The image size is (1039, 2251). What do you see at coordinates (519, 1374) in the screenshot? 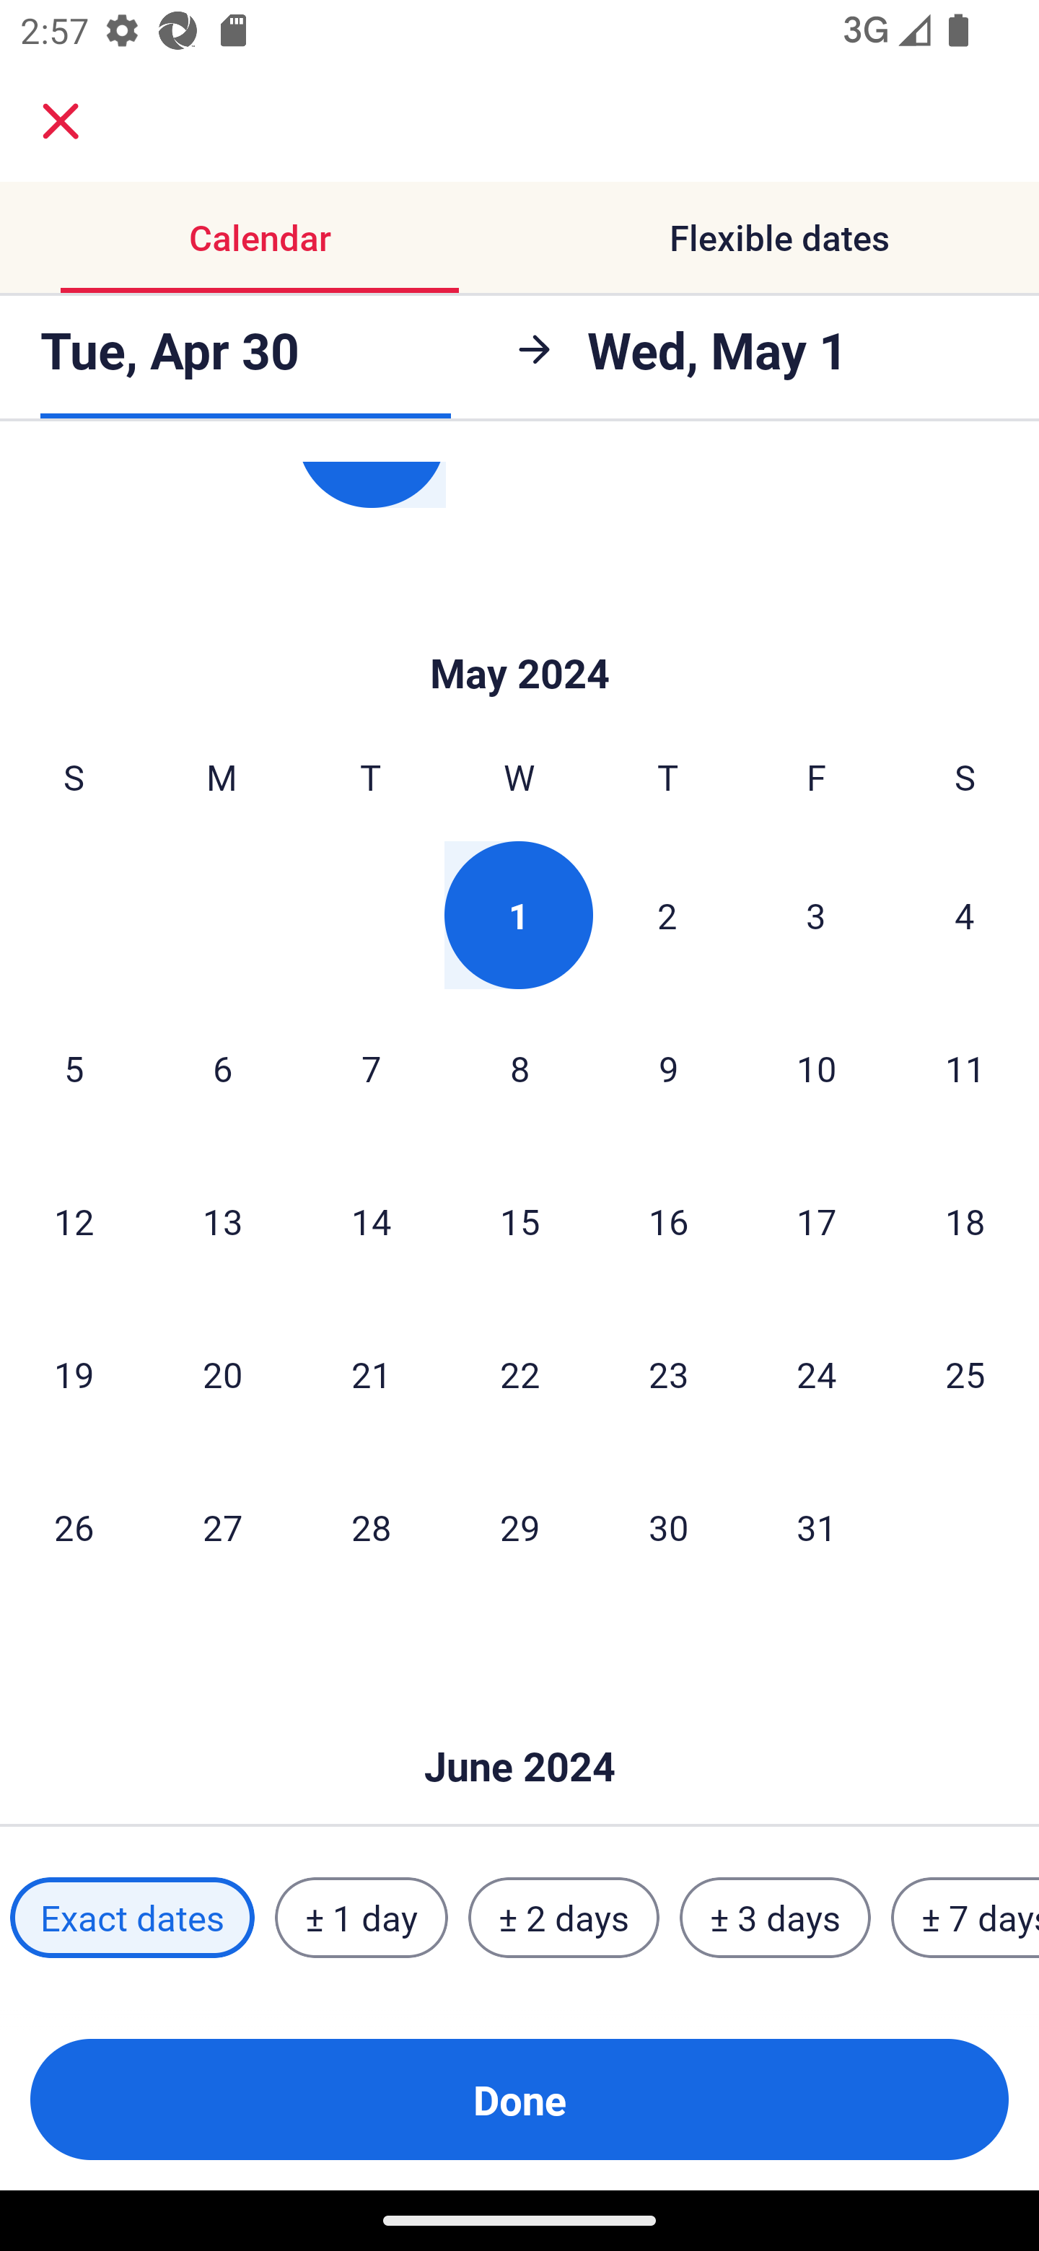
I see `22 Wednesday, May 22, 2024` at bounding box center [519, 1374].